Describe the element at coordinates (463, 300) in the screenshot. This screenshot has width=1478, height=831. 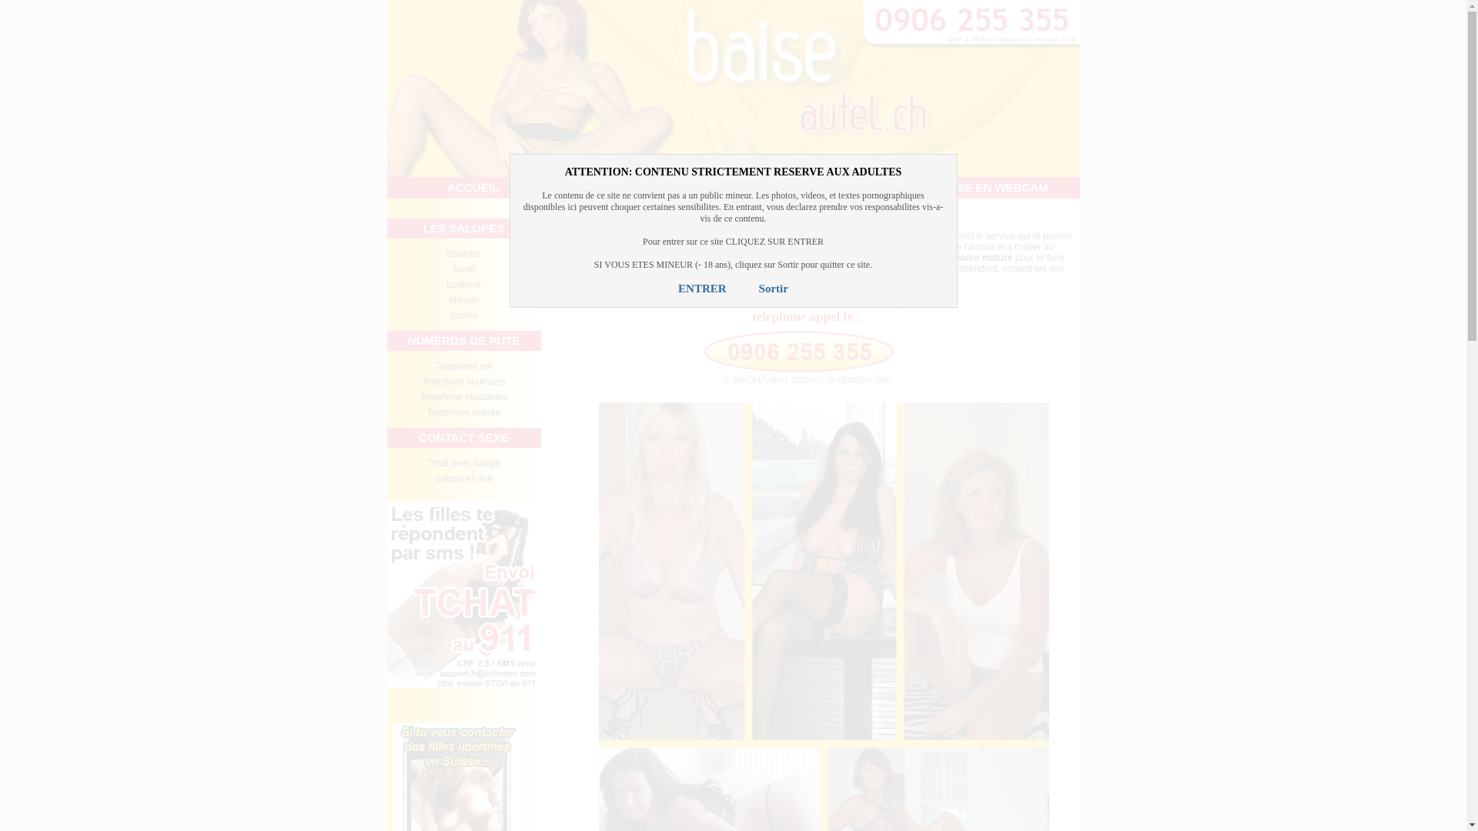
I see `Myriam` at that location.